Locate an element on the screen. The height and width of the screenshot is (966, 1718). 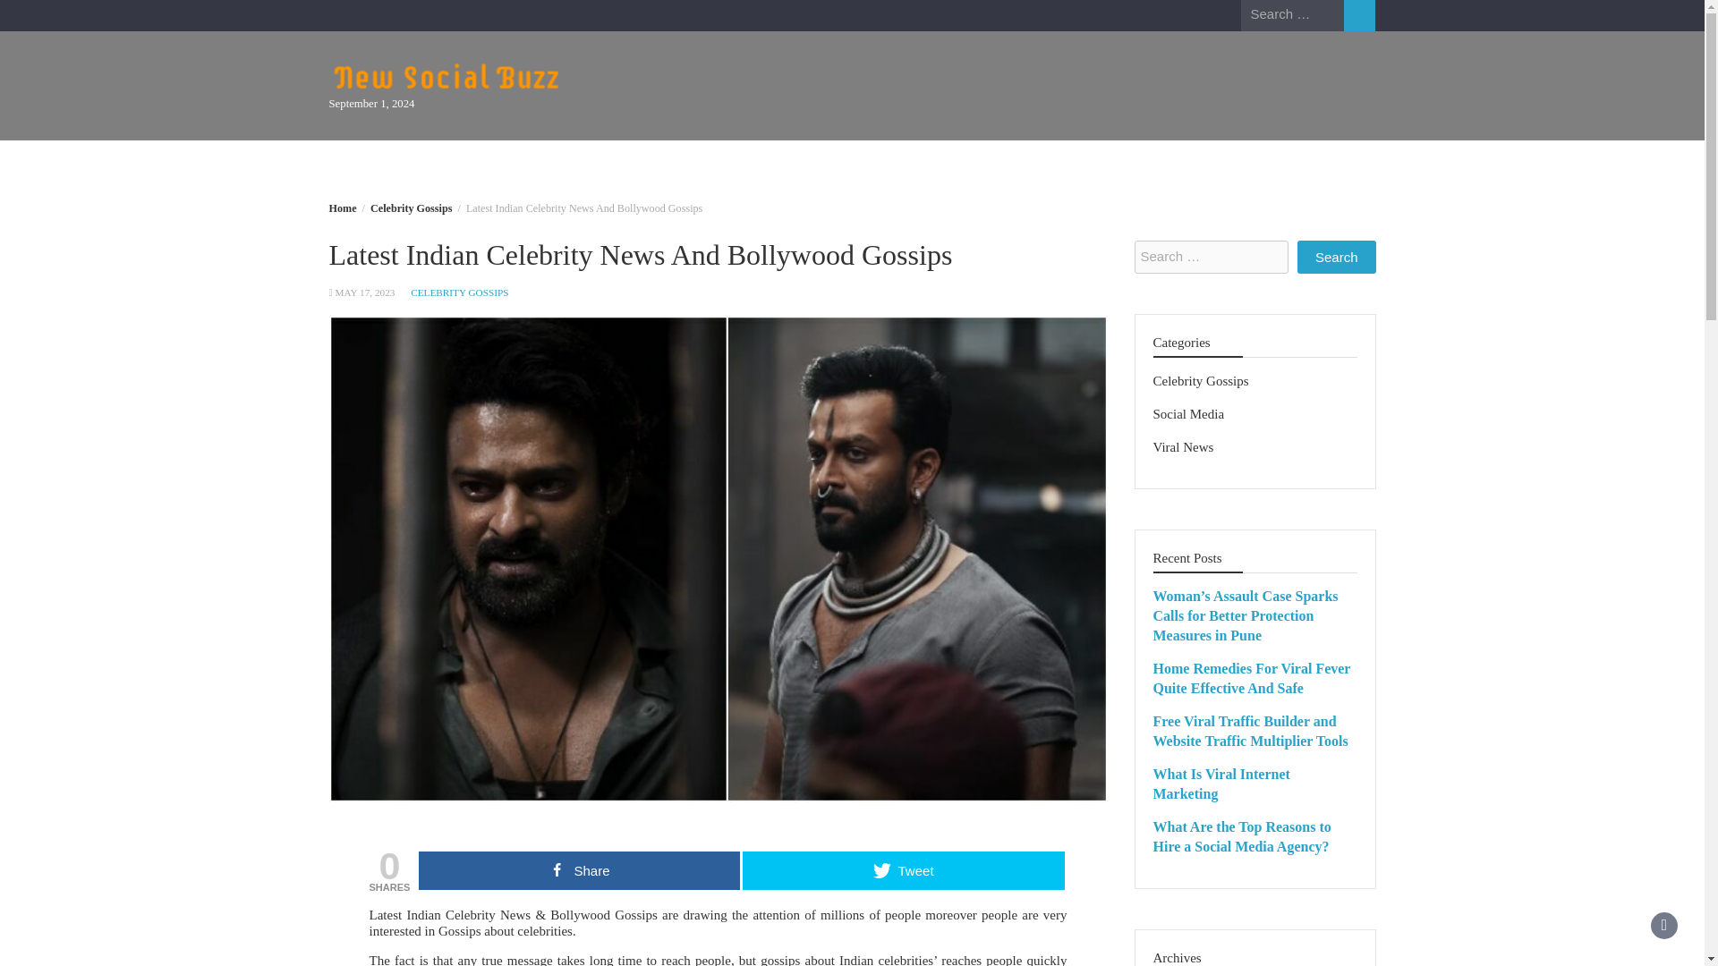
Sitemap is located at coordinates (648, 163).